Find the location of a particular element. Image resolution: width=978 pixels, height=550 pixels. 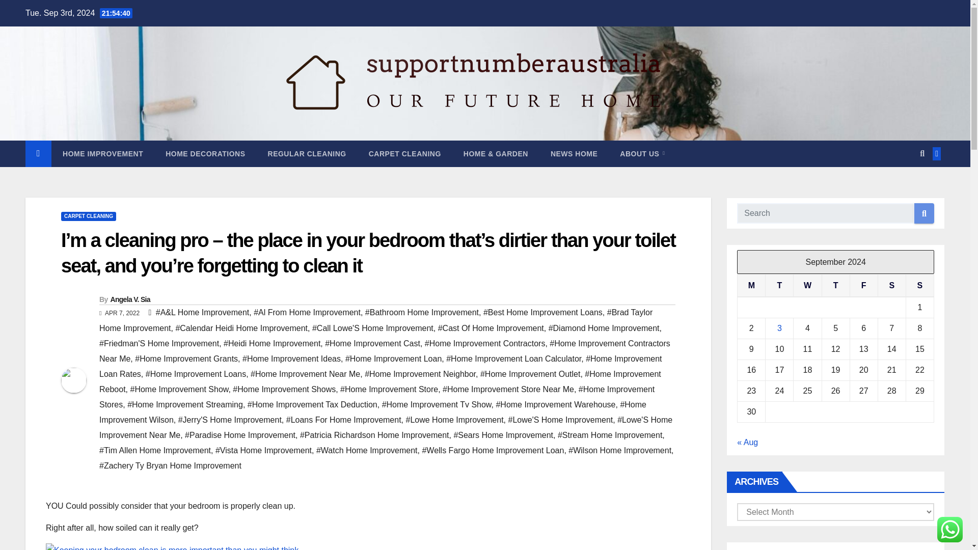

ABOUT US is located at coordinates (642, 154).